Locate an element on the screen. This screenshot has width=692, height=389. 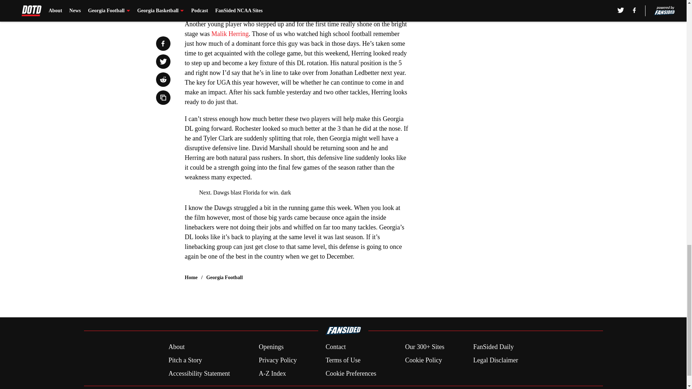
About is located at coordinates (176, 347).